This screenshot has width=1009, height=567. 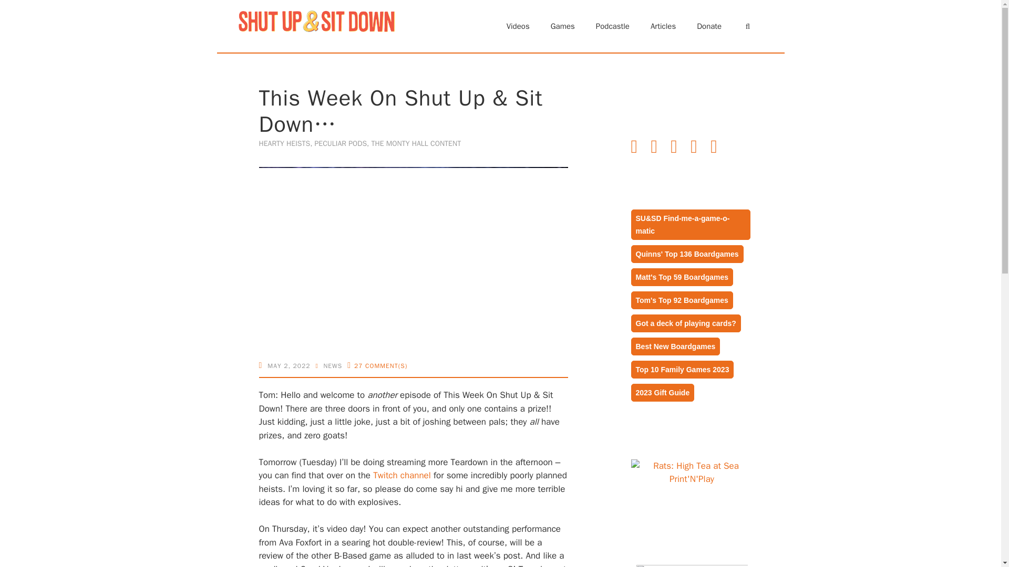 What do you see at coordinates (686, 323) in the screenshot?
I see `Got a deck of playing cards?` at bounding box center [686, 323].